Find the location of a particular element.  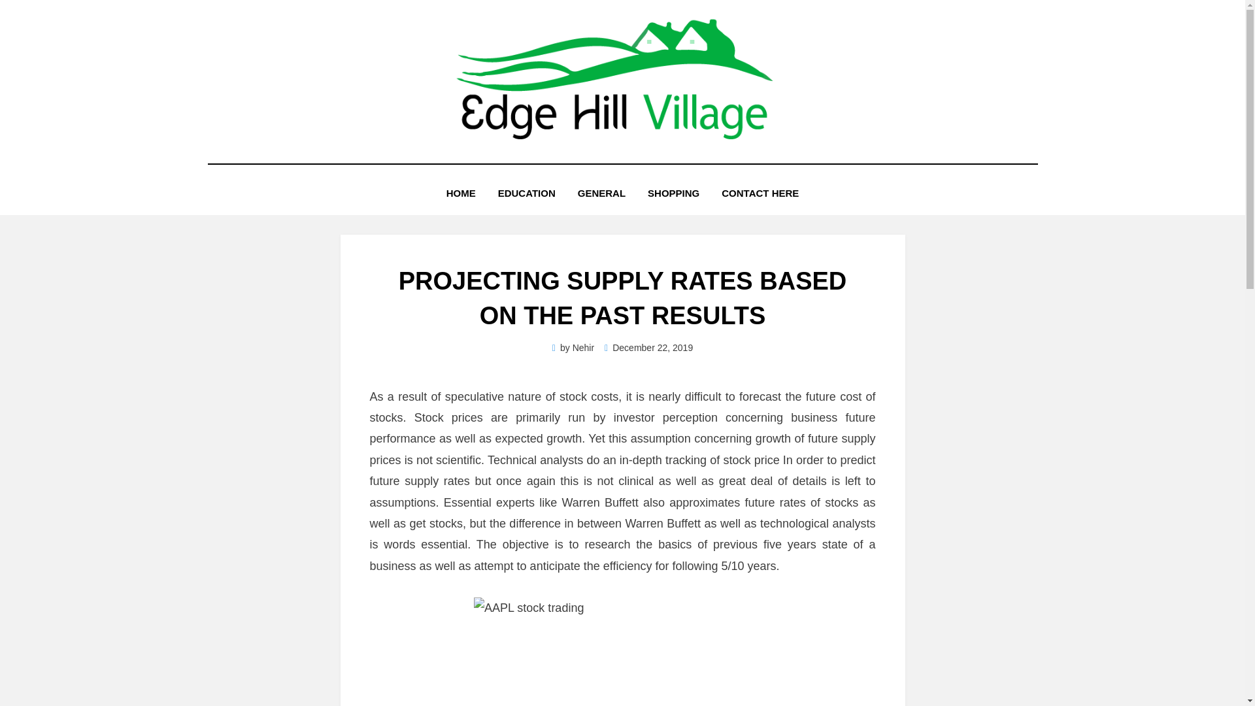

December 22, 2019 is located at coordinates (648, 348).